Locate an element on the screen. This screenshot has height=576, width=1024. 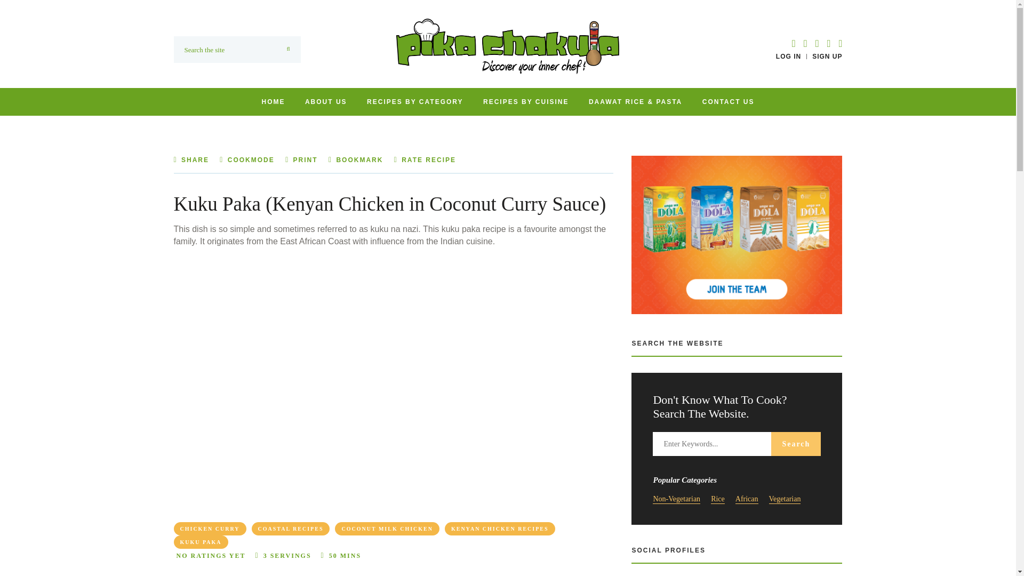
Search is located at coordinates (796, 444).